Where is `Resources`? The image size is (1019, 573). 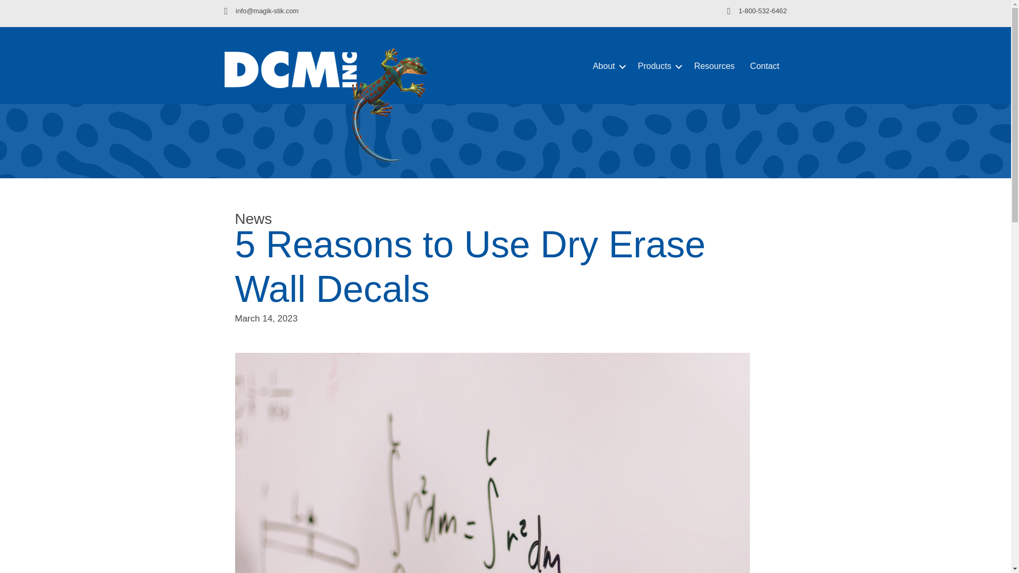
Resources is located at coordinates (714, 66).